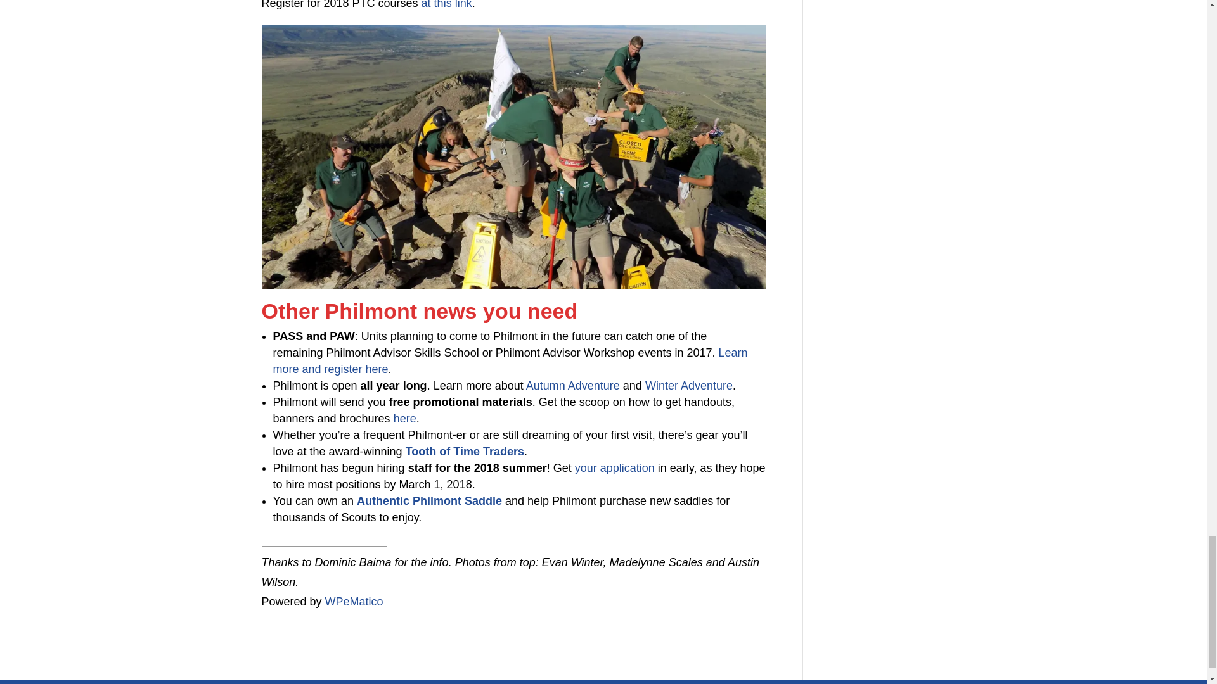 The width and height of the screenshot is (1217, 684). What do you see at coordinates (572, 385) in the screenshot?
I see `Autumn Adventure` at bounding box center [572, 385].